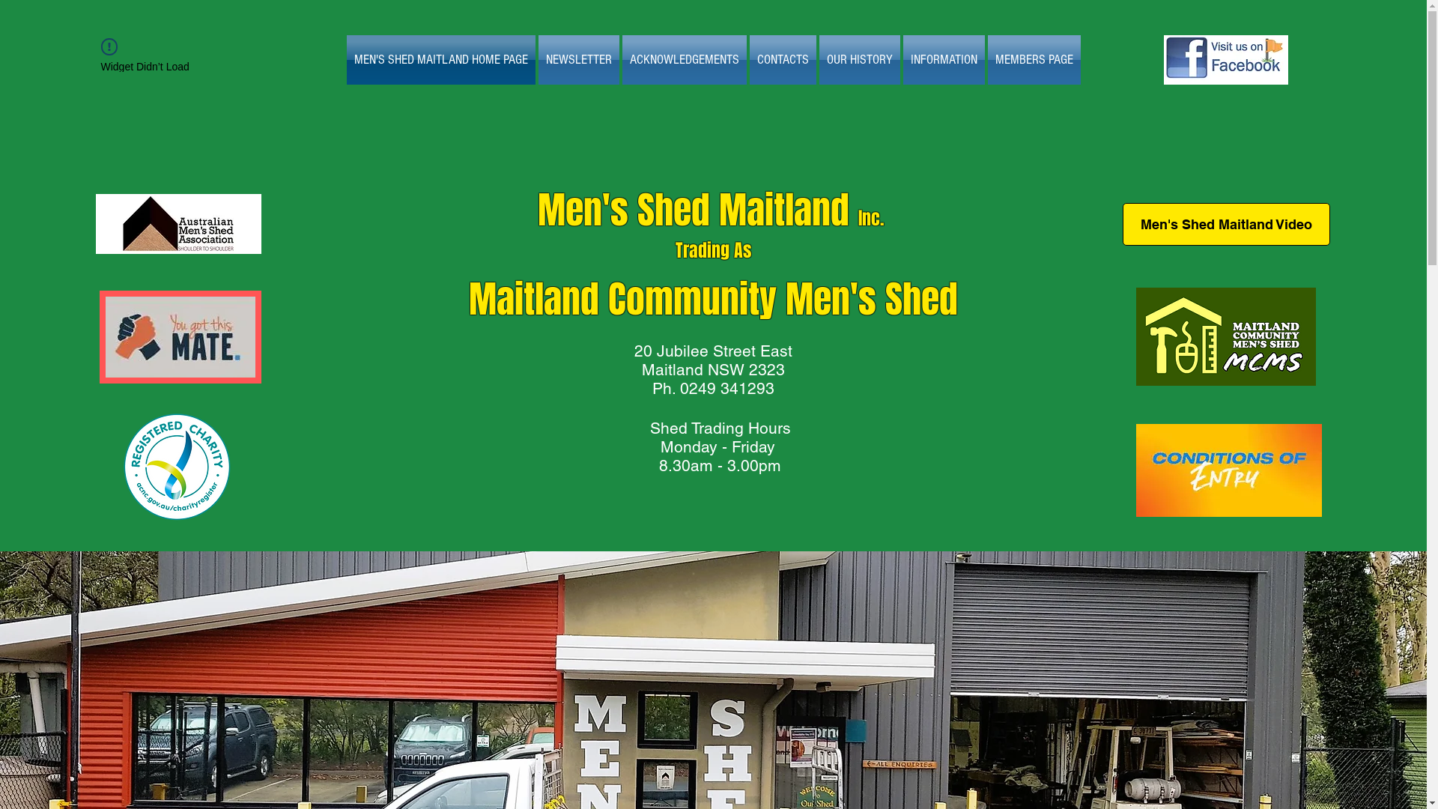 The width and height of the screenshot is (1438, 809). What do you see at coordinates (860, 60) in the screenshot?
I see `OUR HISTORY` at bounding box center [860, 60].